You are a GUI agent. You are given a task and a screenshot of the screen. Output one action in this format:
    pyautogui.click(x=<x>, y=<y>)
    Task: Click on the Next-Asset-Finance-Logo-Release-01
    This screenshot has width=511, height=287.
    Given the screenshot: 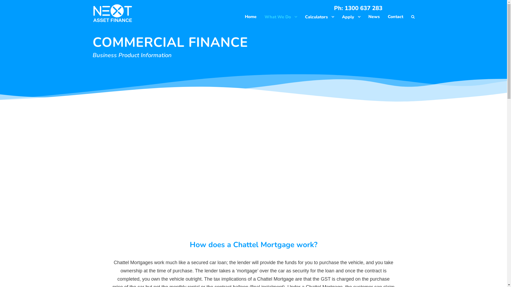 What is the action you would take?
    pyautogui.click(x=113, y=13)
    